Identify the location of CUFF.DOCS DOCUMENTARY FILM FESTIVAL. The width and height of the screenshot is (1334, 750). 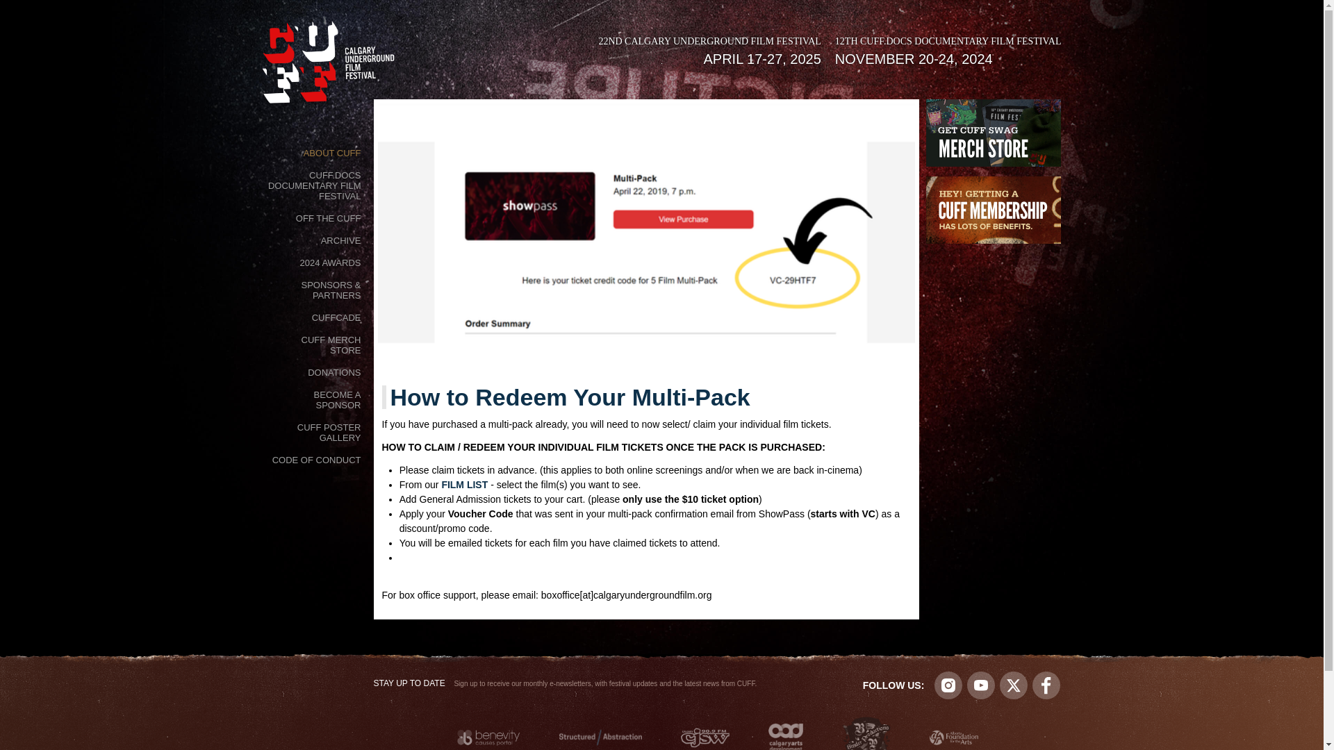
(315, 184).